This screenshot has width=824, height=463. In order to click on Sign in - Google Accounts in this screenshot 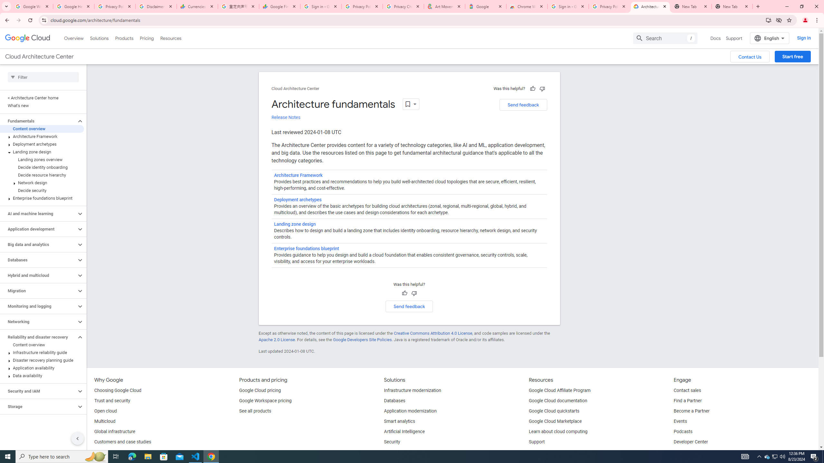, I will do `click(321, 6)`.